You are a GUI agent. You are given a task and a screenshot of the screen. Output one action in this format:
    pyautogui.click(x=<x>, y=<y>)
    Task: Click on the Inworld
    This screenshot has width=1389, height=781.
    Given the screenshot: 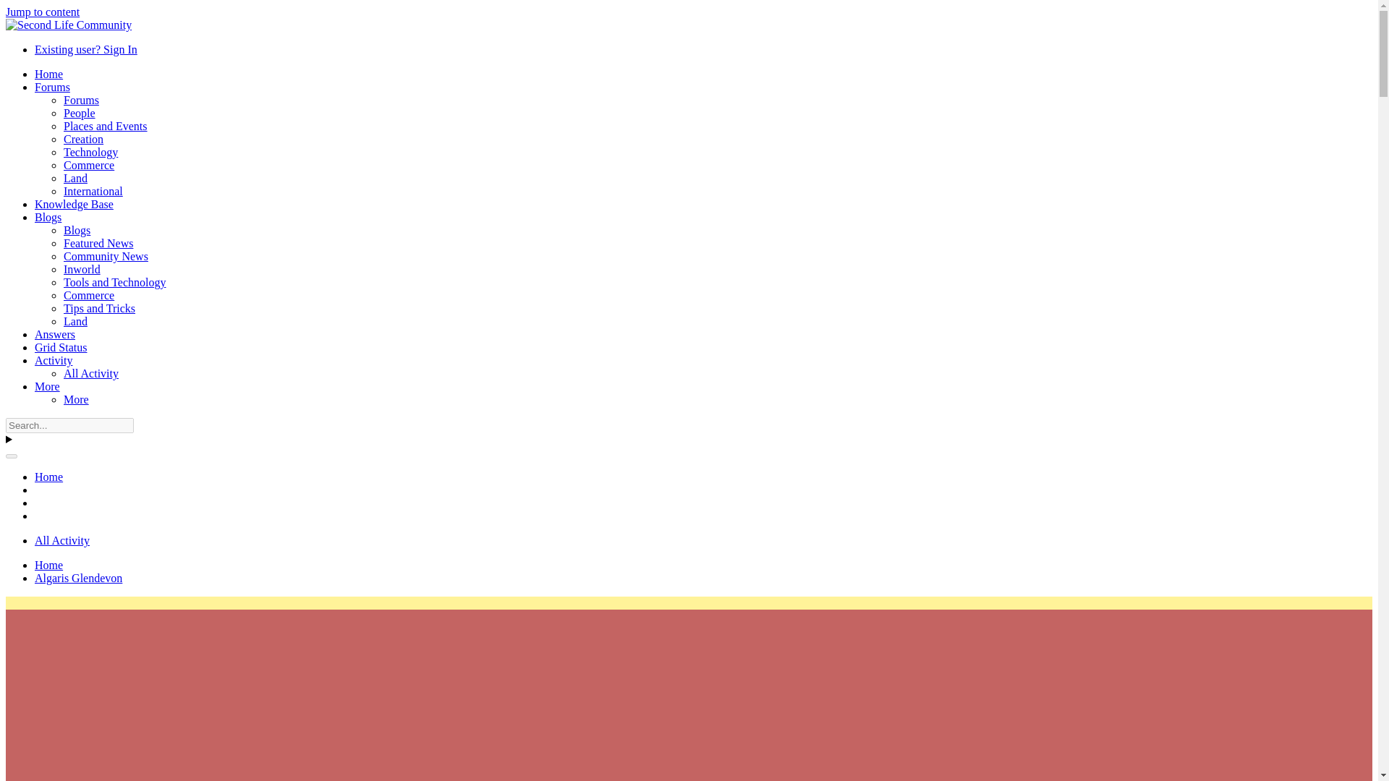 What is the action you would take?
    pyautogui.click(x=82, y=269)
    